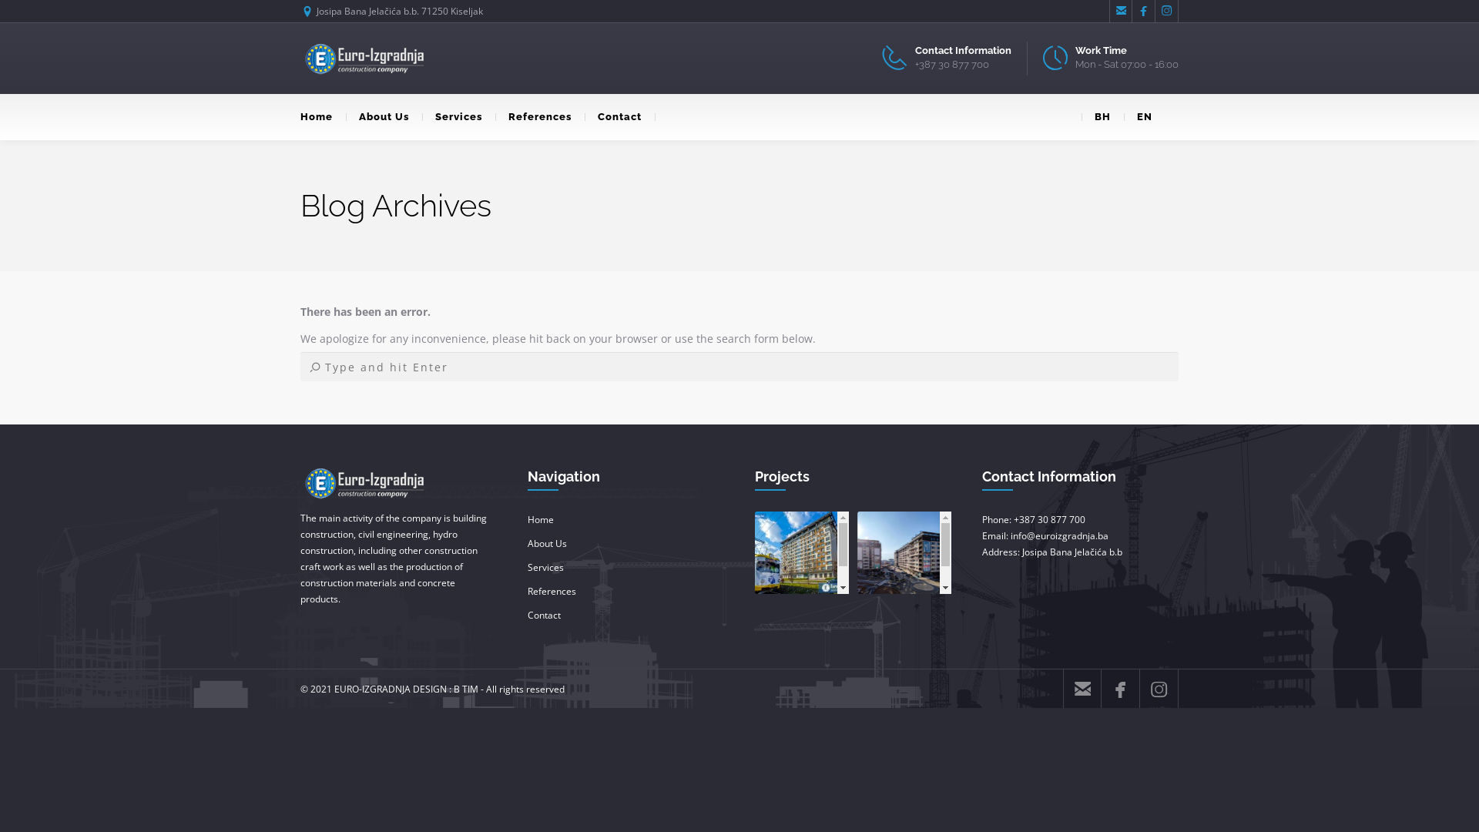 This screenshot has width=1479, height=832. Describe the element at coordinates (541, 519) in the screenshot. I see `Home` at that location.